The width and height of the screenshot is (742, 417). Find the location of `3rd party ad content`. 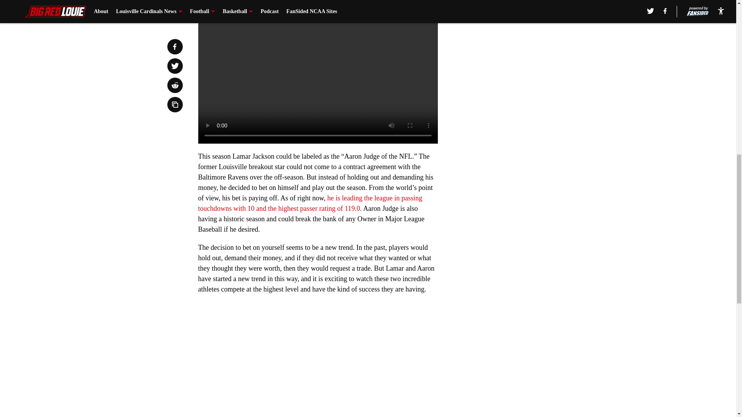

3rd party ad content is located at coordinates (534, 57).